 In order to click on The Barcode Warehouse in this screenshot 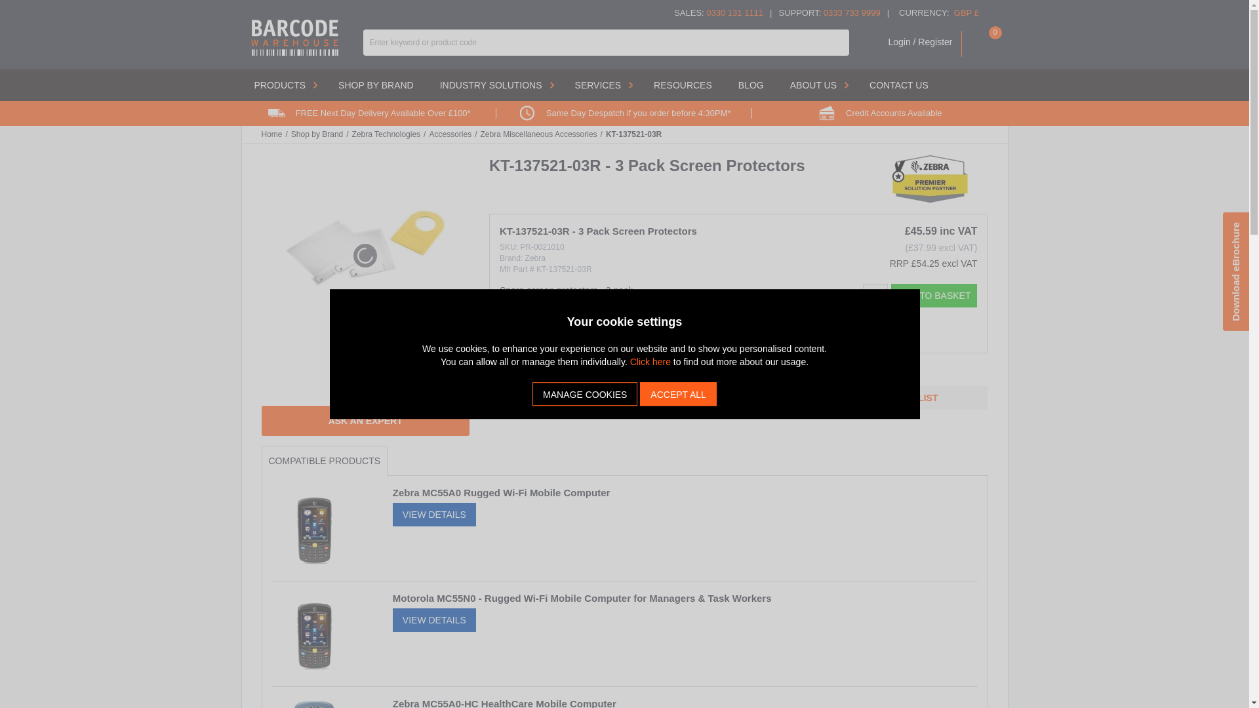, I will do `click(294, 43)`.